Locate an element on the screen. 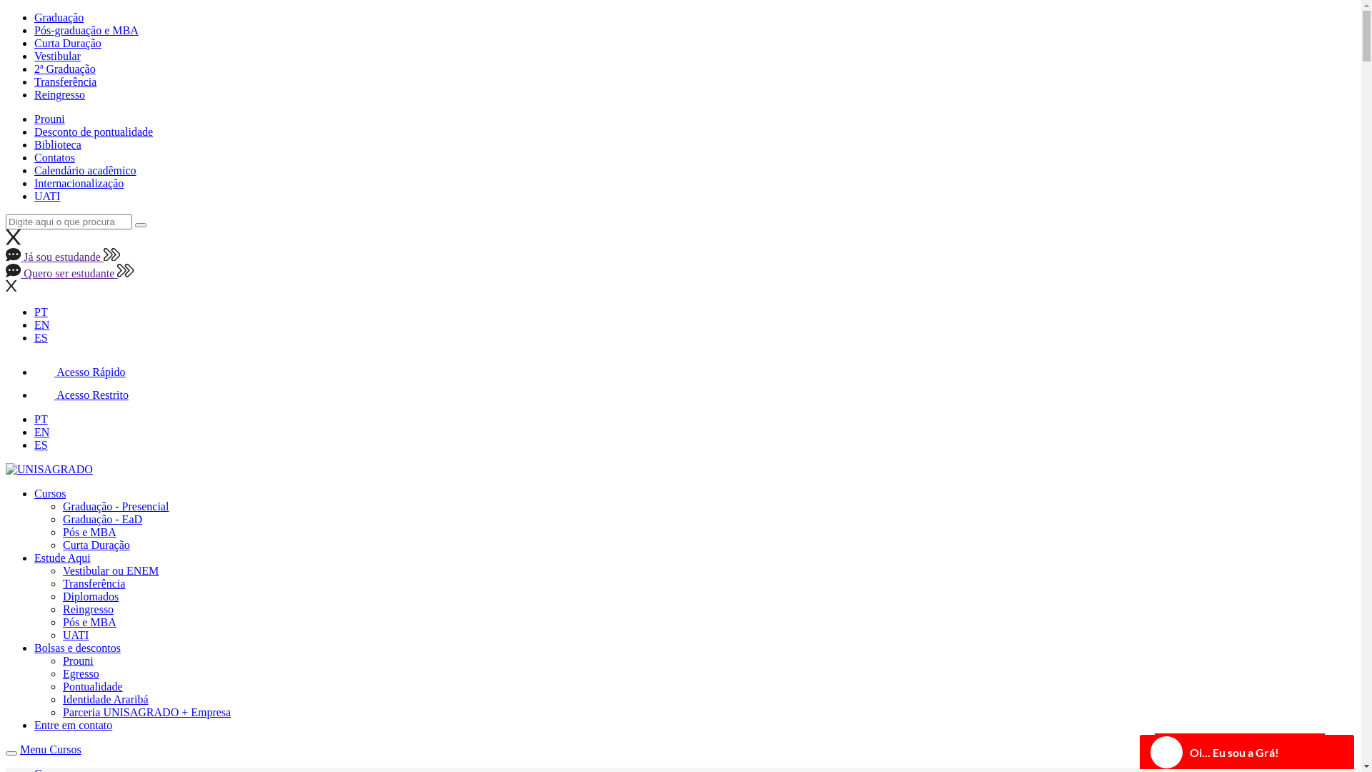 The image size is (1372, 772). Parceria UNISAGRADO + Empresa is located at coordinates (147, 712).